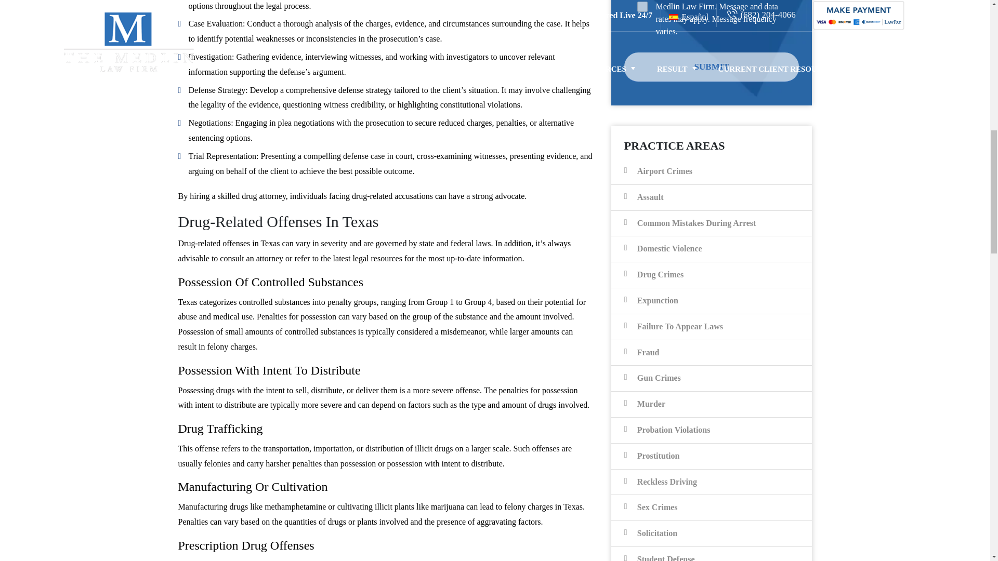 This screenshot has width=998, height=561. What do you see at coordinates (642, 6) in the screenshot?
I see `1` at bounding box center [642, 6].